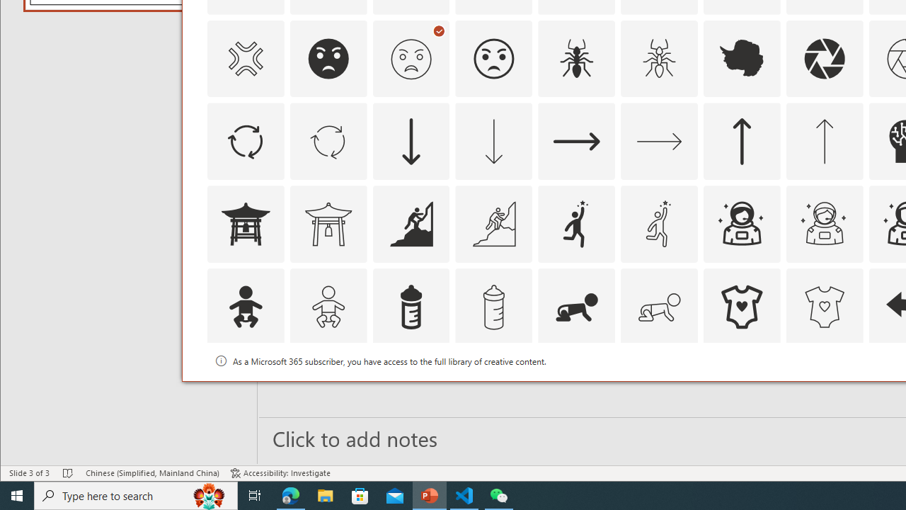 The height and width of the screenshot is (510, 906). I want to click on AutomationID: Icons_BabyCrawling, so click(577, 307).